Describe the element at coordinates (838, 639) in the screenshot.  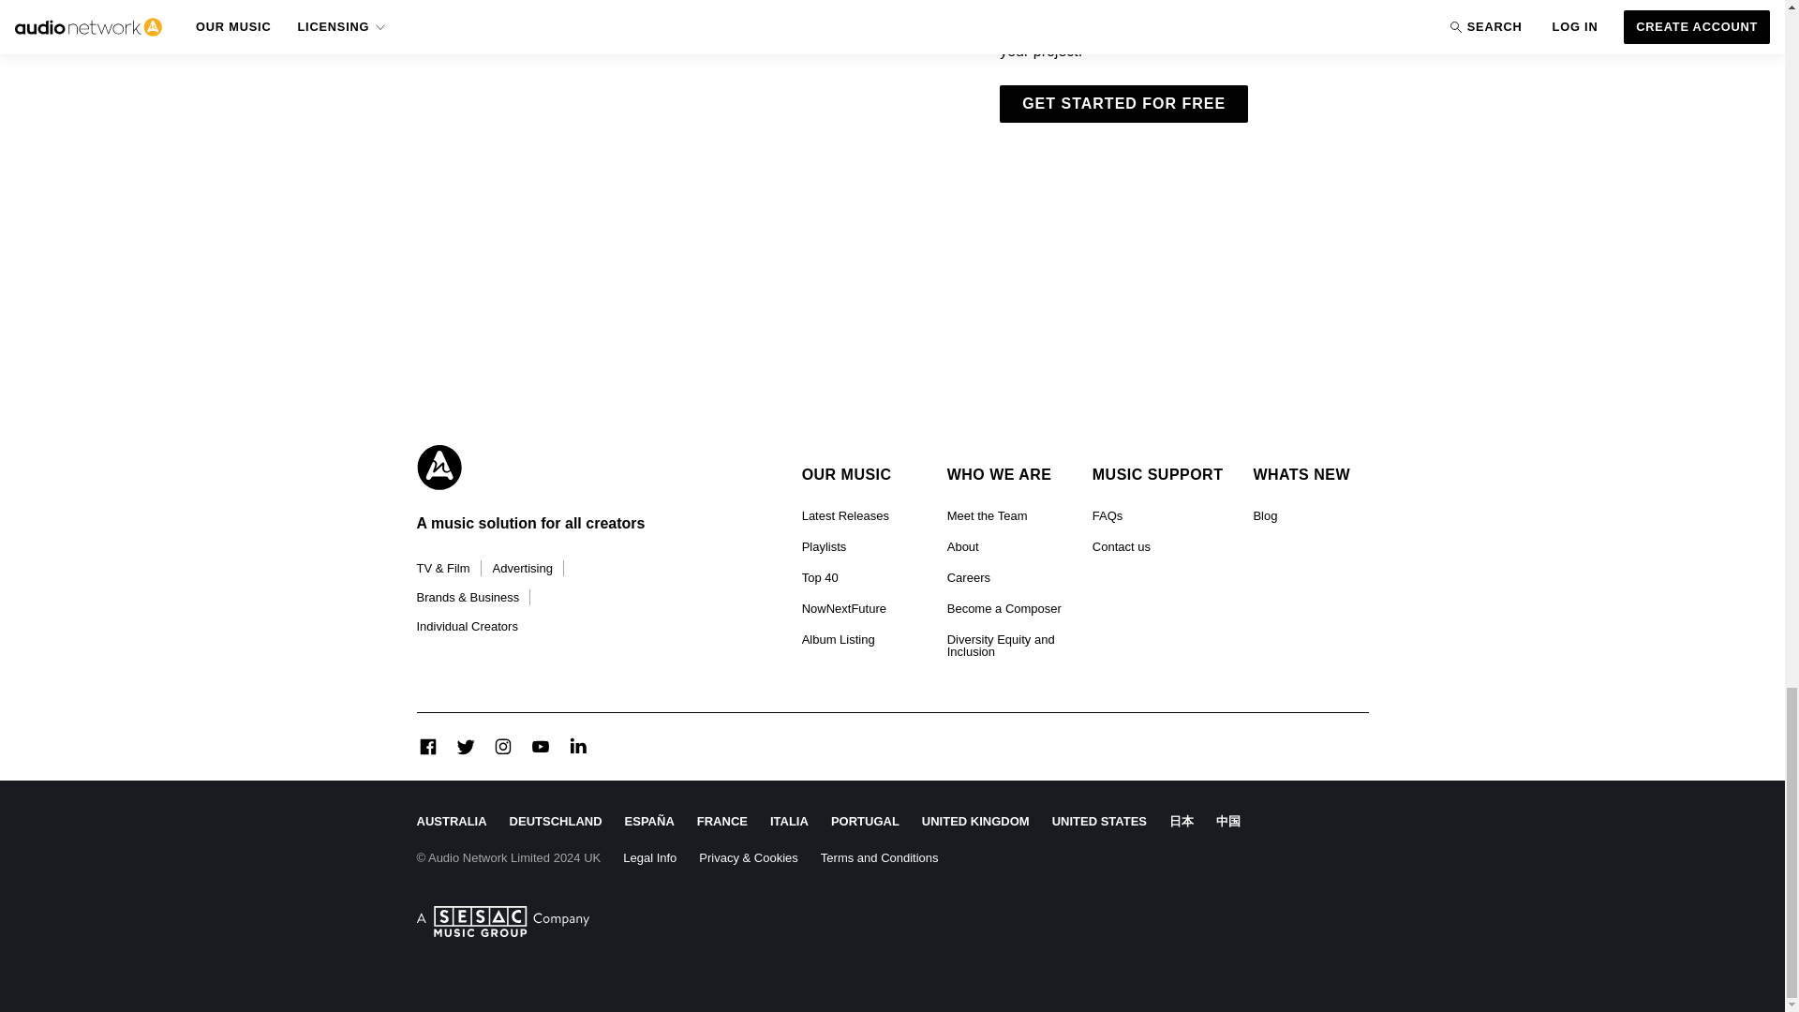
I see `Album Listing` at that location.